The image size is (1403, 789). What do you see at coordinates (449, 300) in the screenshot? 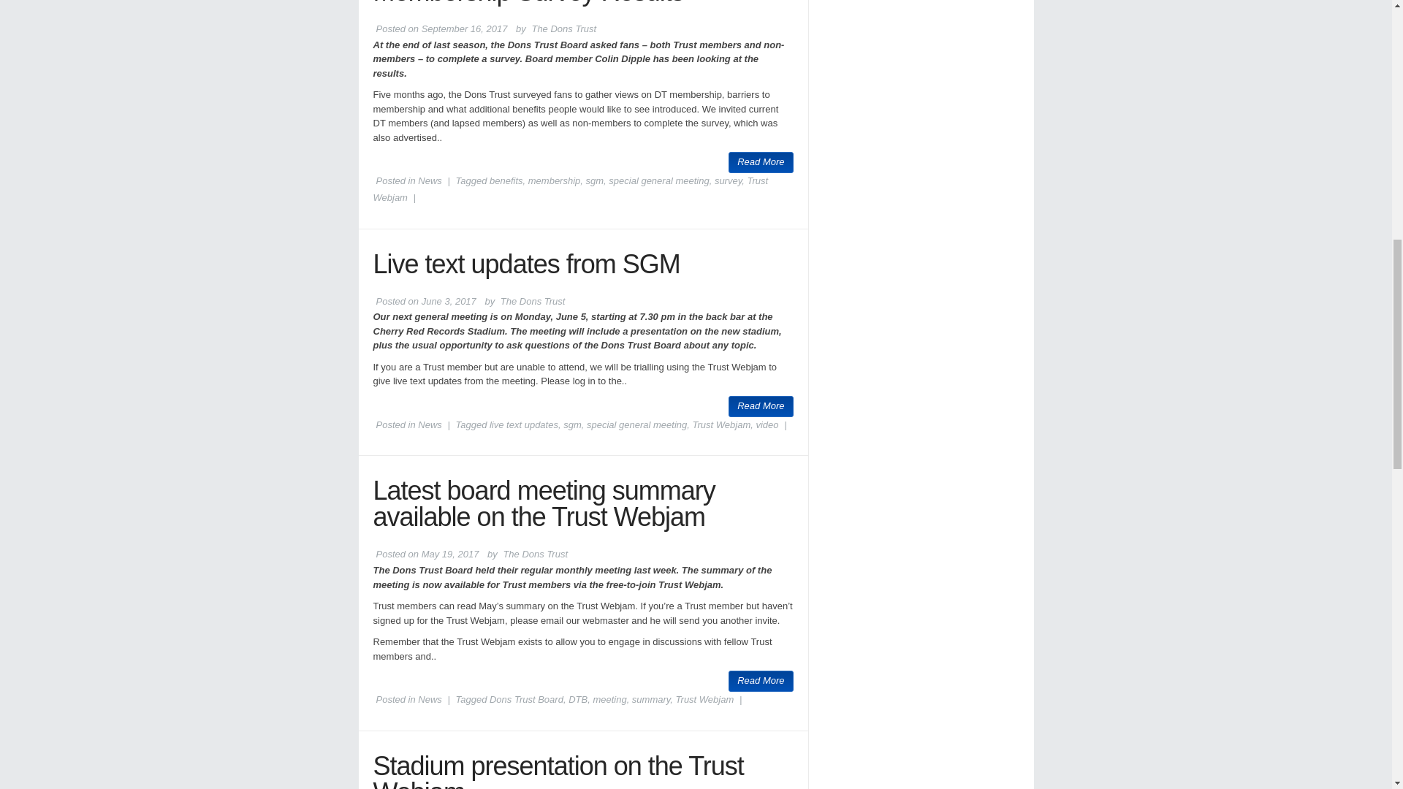
I see `19:49` at bounding box center [449, 300].